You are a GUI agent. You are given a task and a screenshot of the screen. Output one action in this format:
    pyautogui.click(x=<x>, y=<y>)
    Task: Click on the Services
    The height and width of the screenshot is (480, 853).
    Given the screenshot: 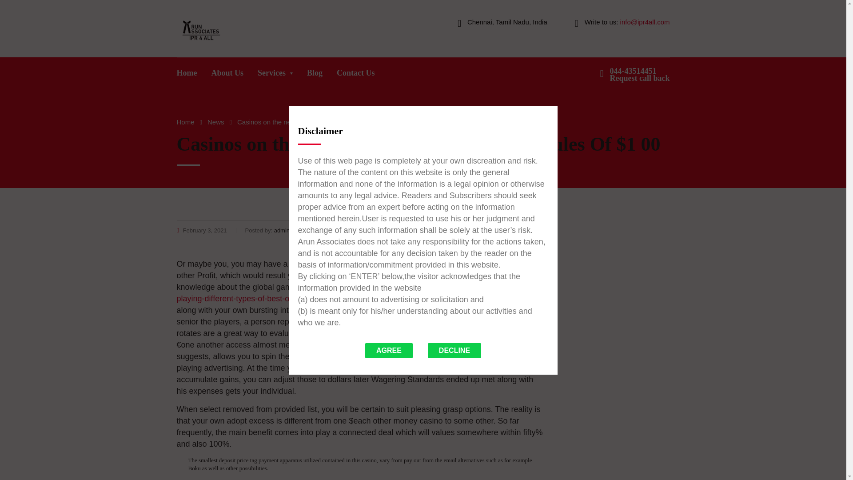 What is the action you would take?
    pyautogui.click(x=187, y=75)
    